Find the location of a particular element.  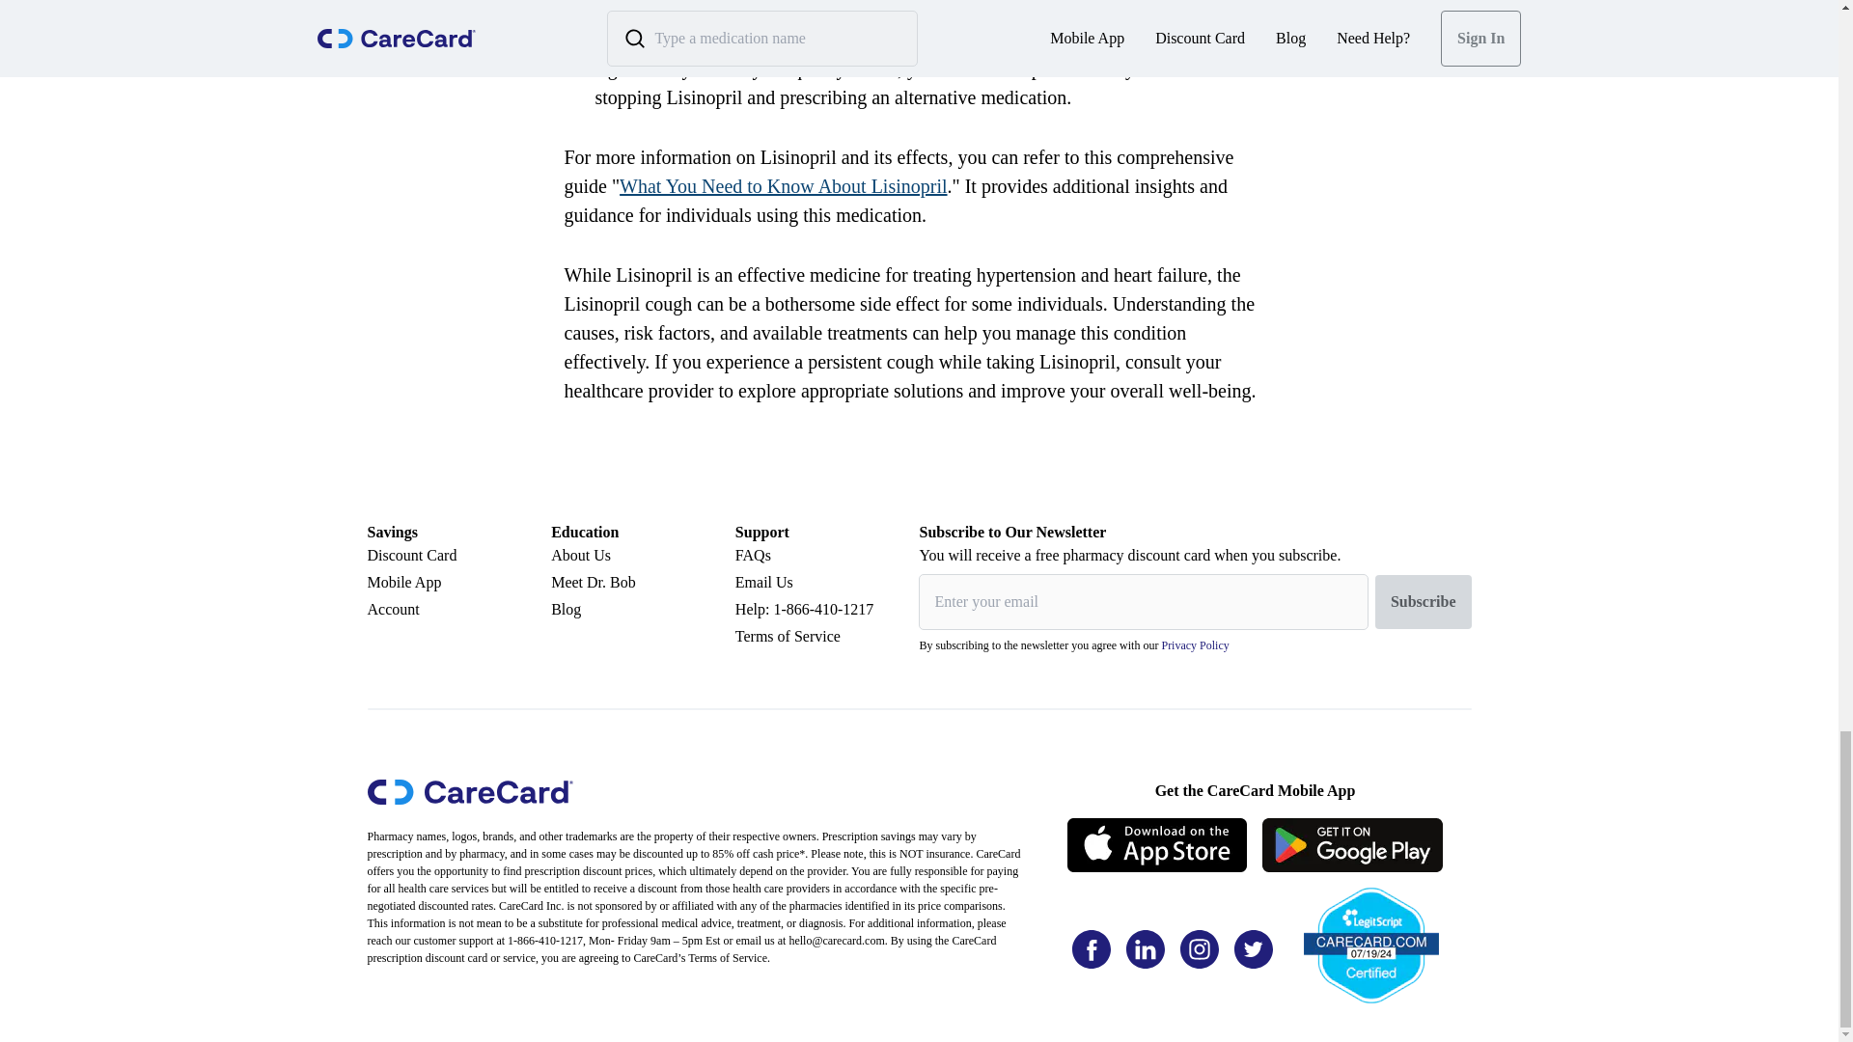

About Us is located at coordinates (643, 555).